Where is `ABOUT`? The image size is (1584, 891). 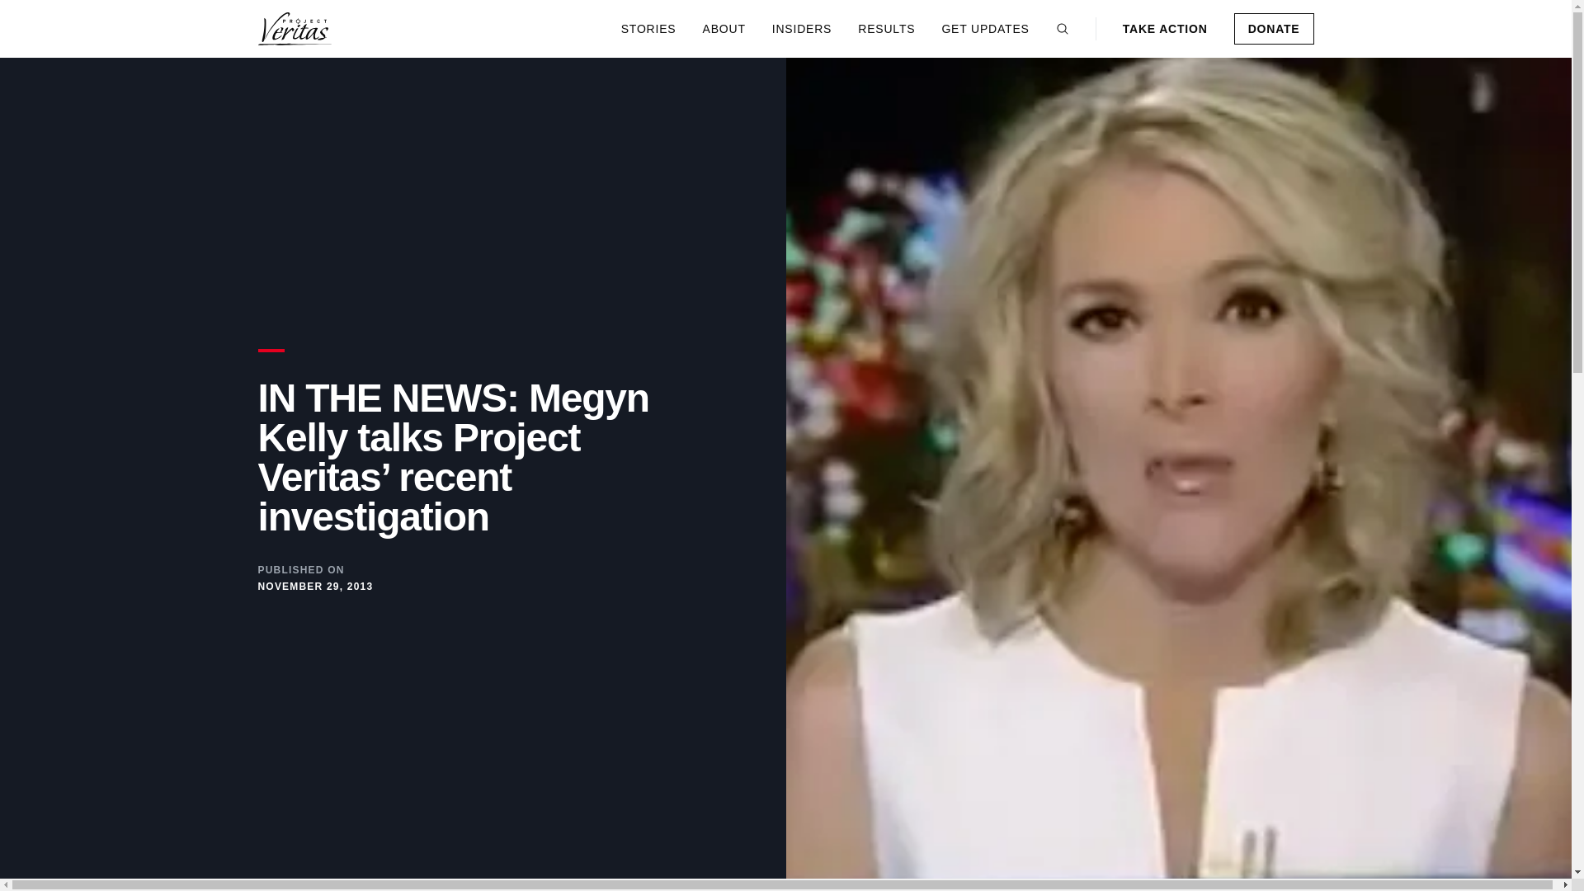
ABOUT is located at coordinates (724, 28).